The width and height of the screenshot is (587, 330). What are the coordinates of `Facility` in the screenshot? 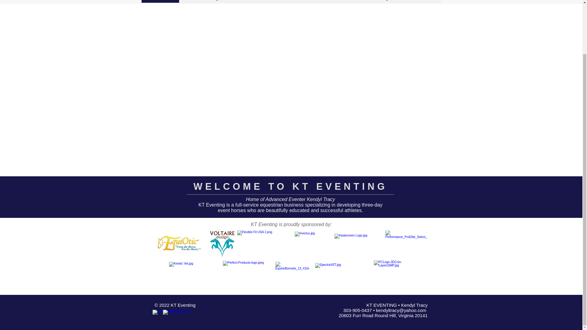 It's located at (380, 1).